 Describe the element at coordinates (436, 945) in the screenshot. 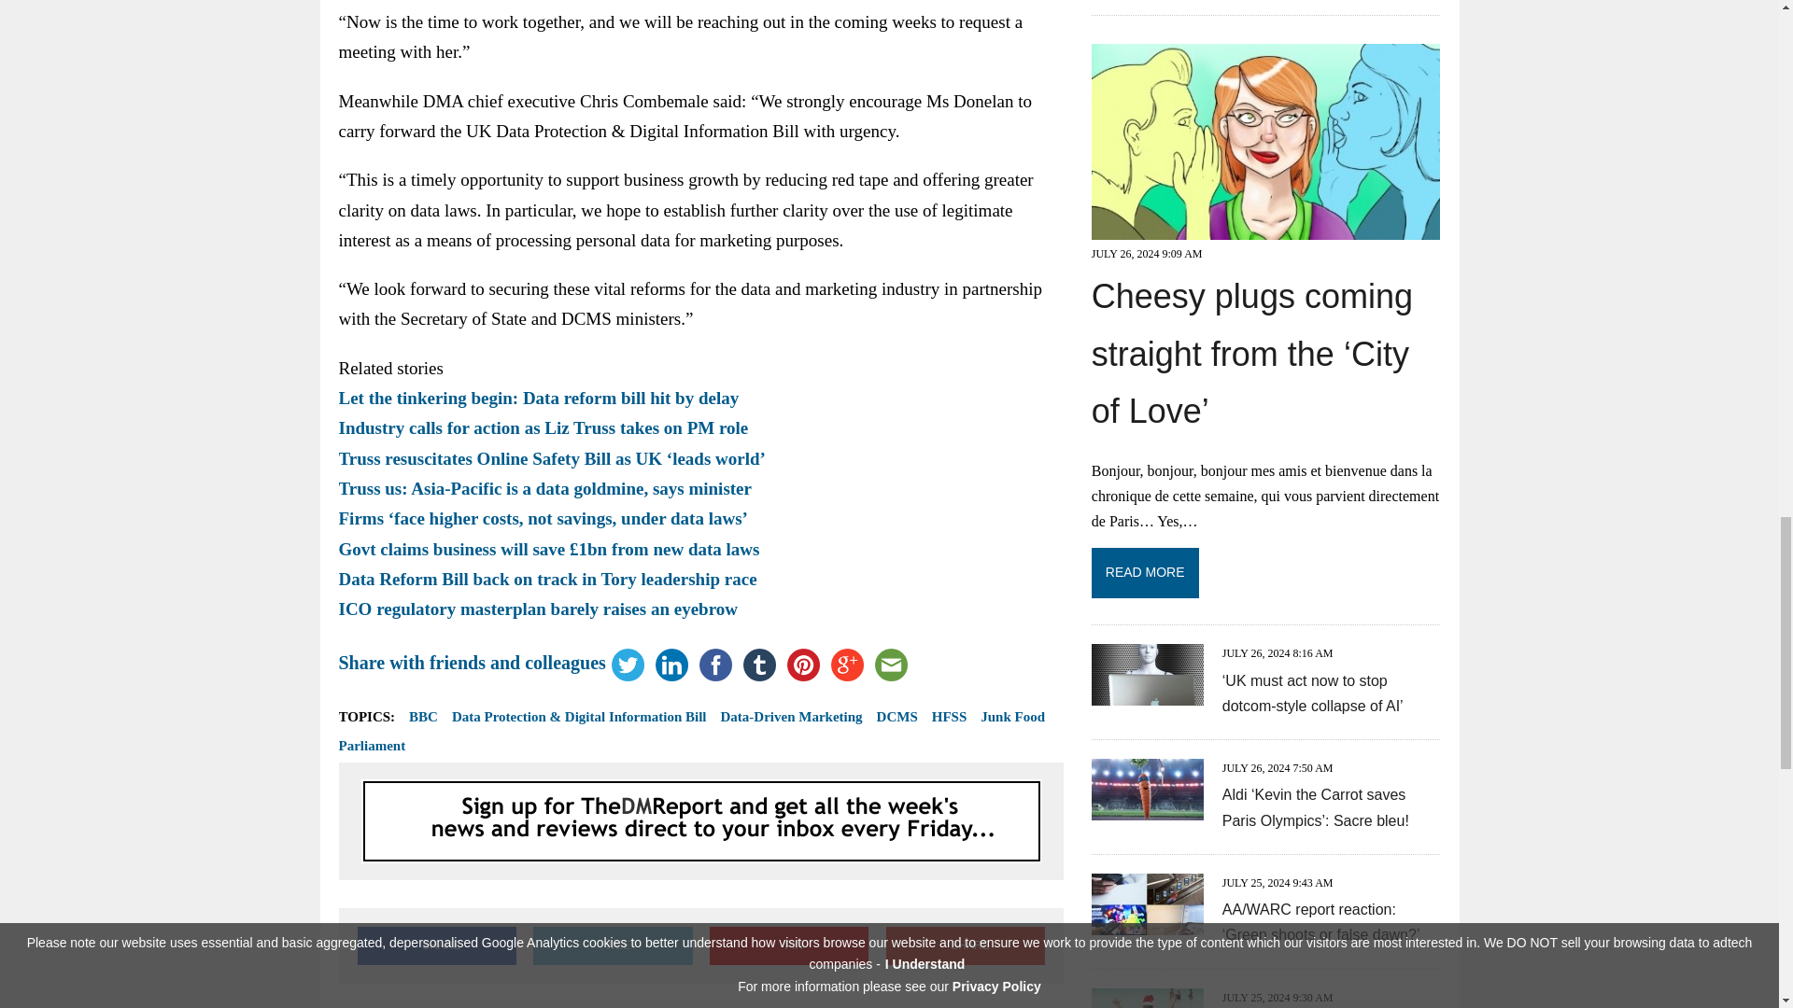

I see `Share on Facebook` at that location.